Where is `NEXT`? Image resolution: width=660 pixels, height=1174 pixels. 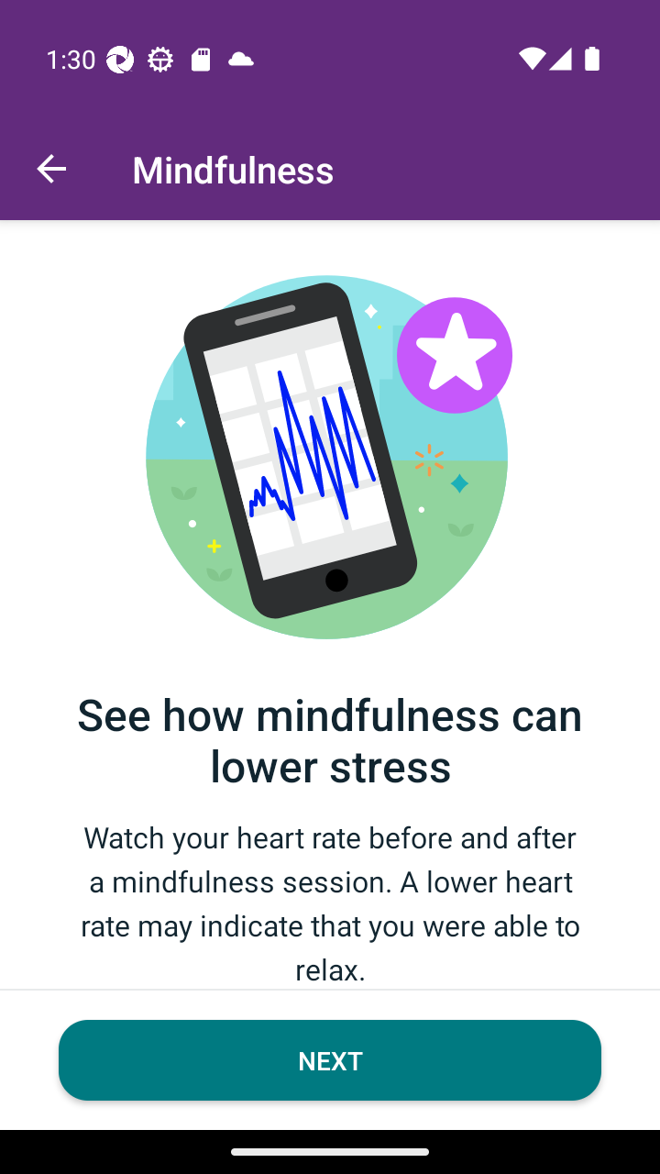
NEXT is located at coordinates (330, 1060).